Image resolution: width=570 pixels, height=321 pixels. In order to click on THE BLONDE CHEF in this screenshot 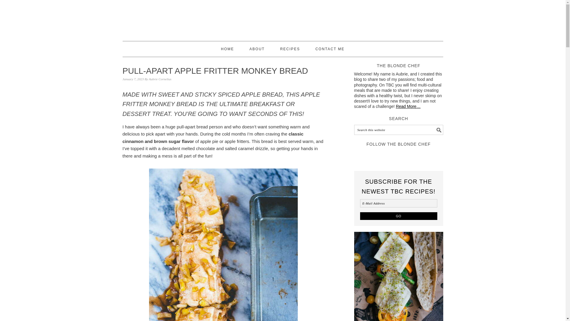, I will do `click(283, 22)`.